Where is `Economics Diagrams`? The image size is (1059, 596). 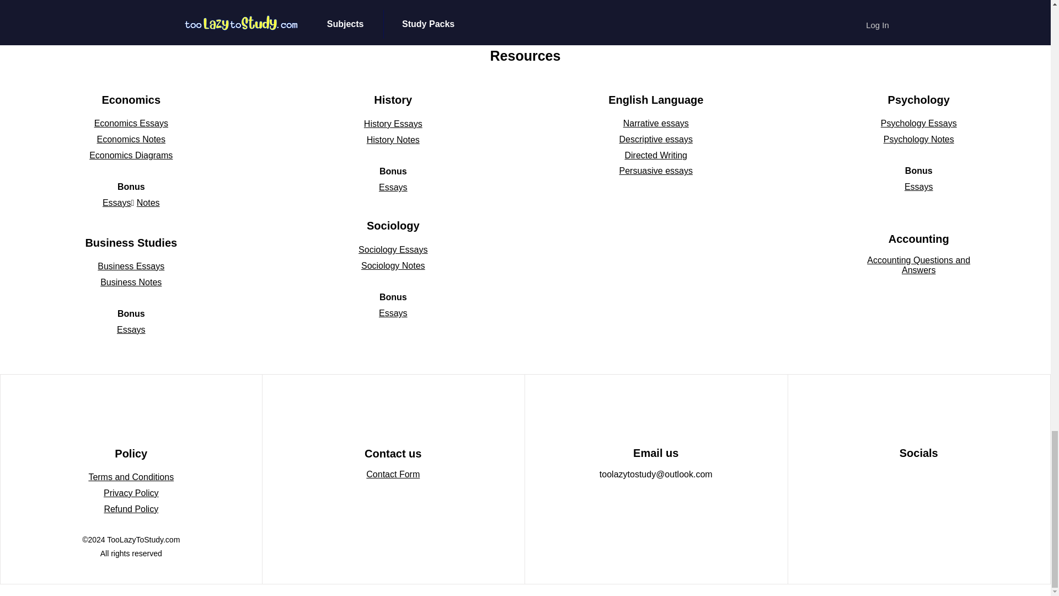 Economics Diagrams is located at coordinates (130, 156).